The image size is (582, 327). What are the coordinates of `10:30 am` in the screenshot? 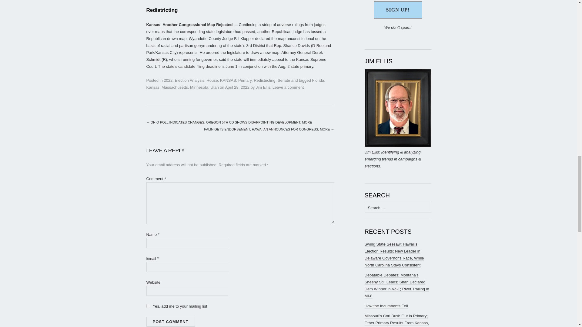 It's located at (237, 87).